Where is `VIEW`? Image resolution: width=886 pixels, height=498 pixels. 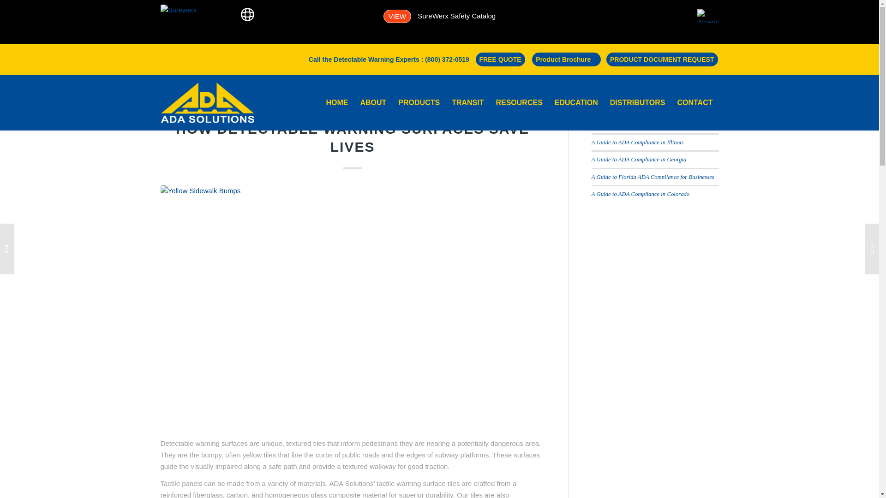 VIEW is located at coordinates (397, 16).